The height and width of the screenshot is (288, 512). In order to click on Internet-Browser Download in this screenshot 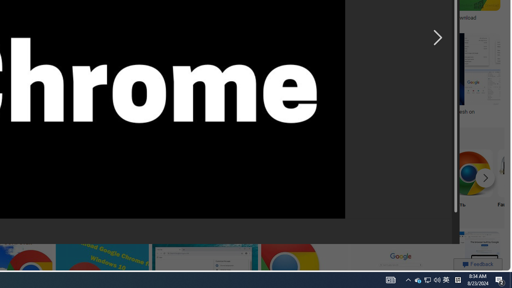, I will do `click(258, 183)`.